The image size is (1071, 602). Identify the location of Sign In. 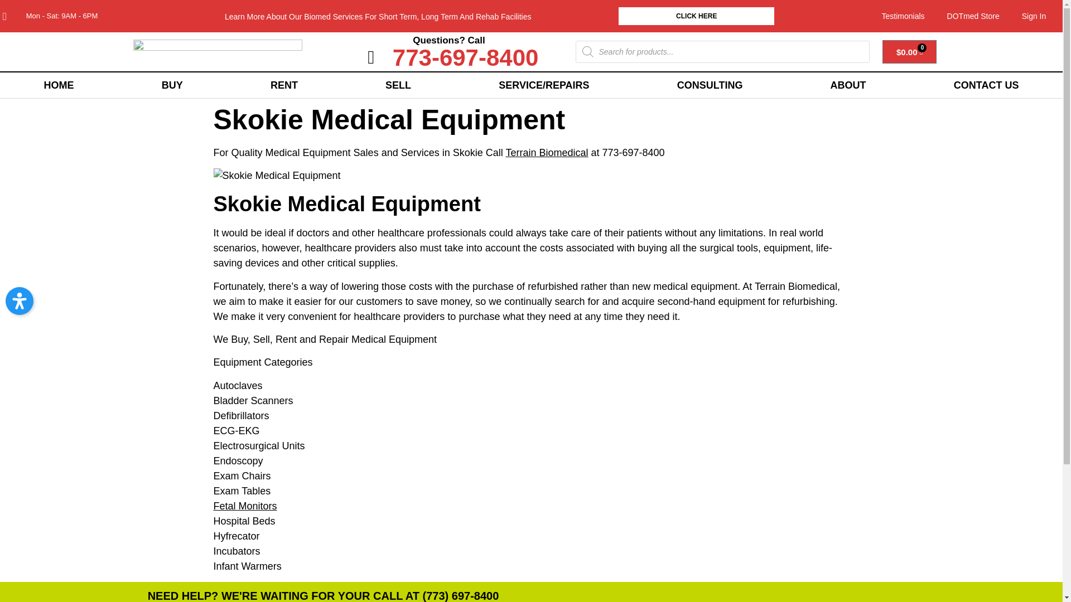
(1034, 16).